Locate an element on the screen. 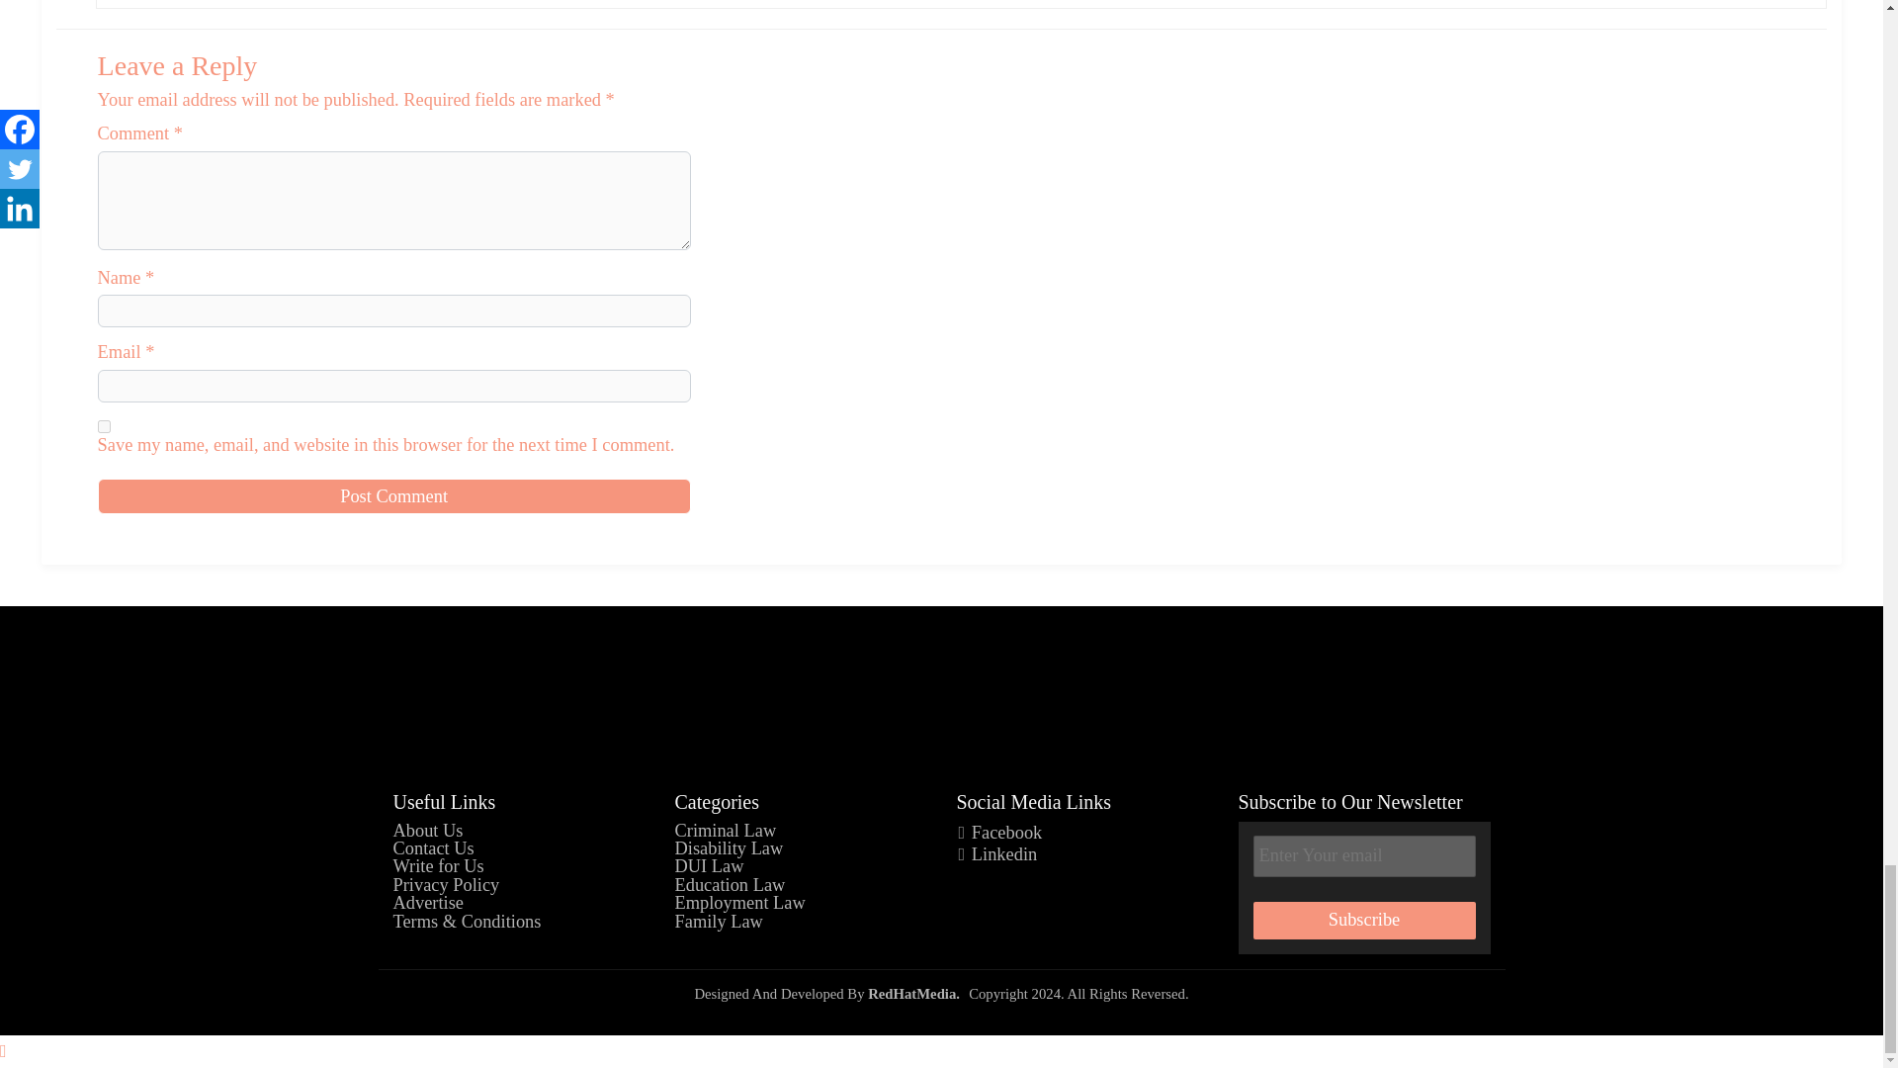  yes is located at coordinates (104, 427).